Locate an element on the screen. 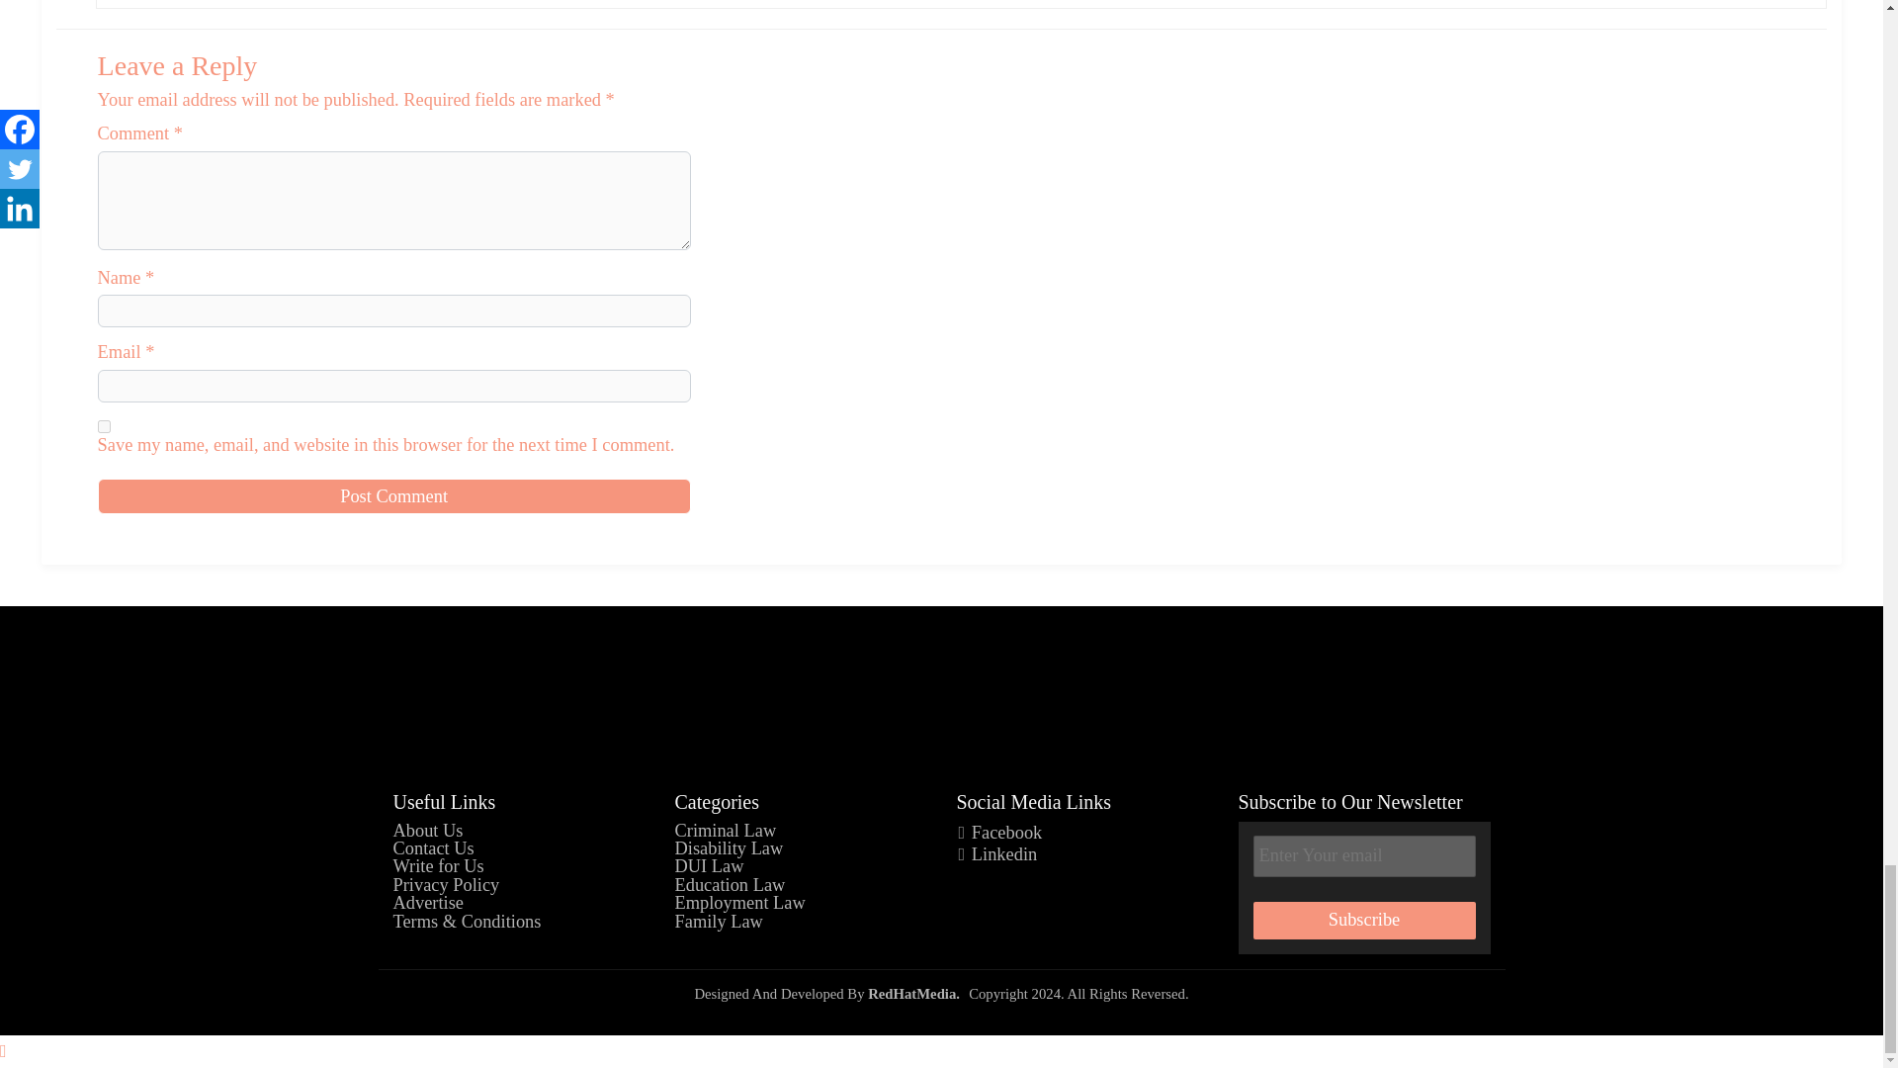  yes is located at coordinates (104, 427).